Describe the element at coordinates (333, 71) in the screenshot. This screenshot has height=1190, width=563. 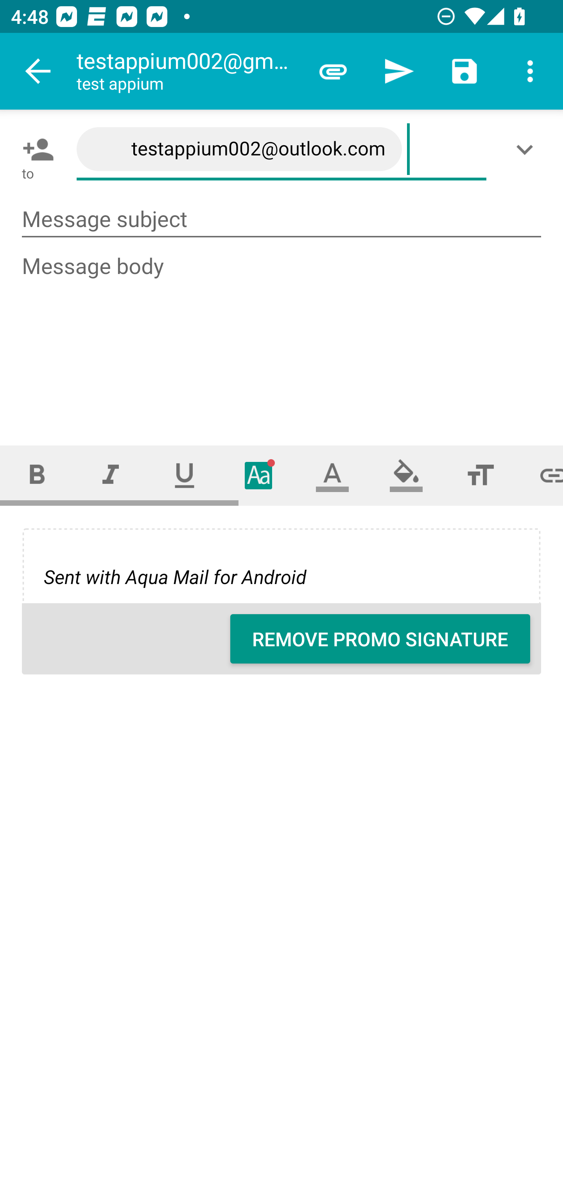
I see `Attach` at that location.